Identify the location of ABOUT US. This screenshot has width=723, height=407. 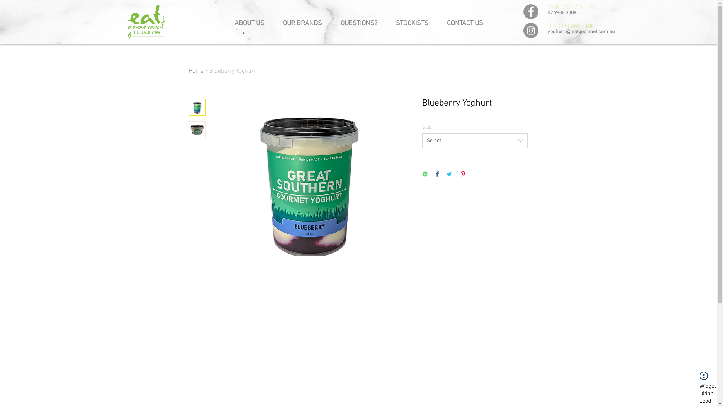
(249, 20).